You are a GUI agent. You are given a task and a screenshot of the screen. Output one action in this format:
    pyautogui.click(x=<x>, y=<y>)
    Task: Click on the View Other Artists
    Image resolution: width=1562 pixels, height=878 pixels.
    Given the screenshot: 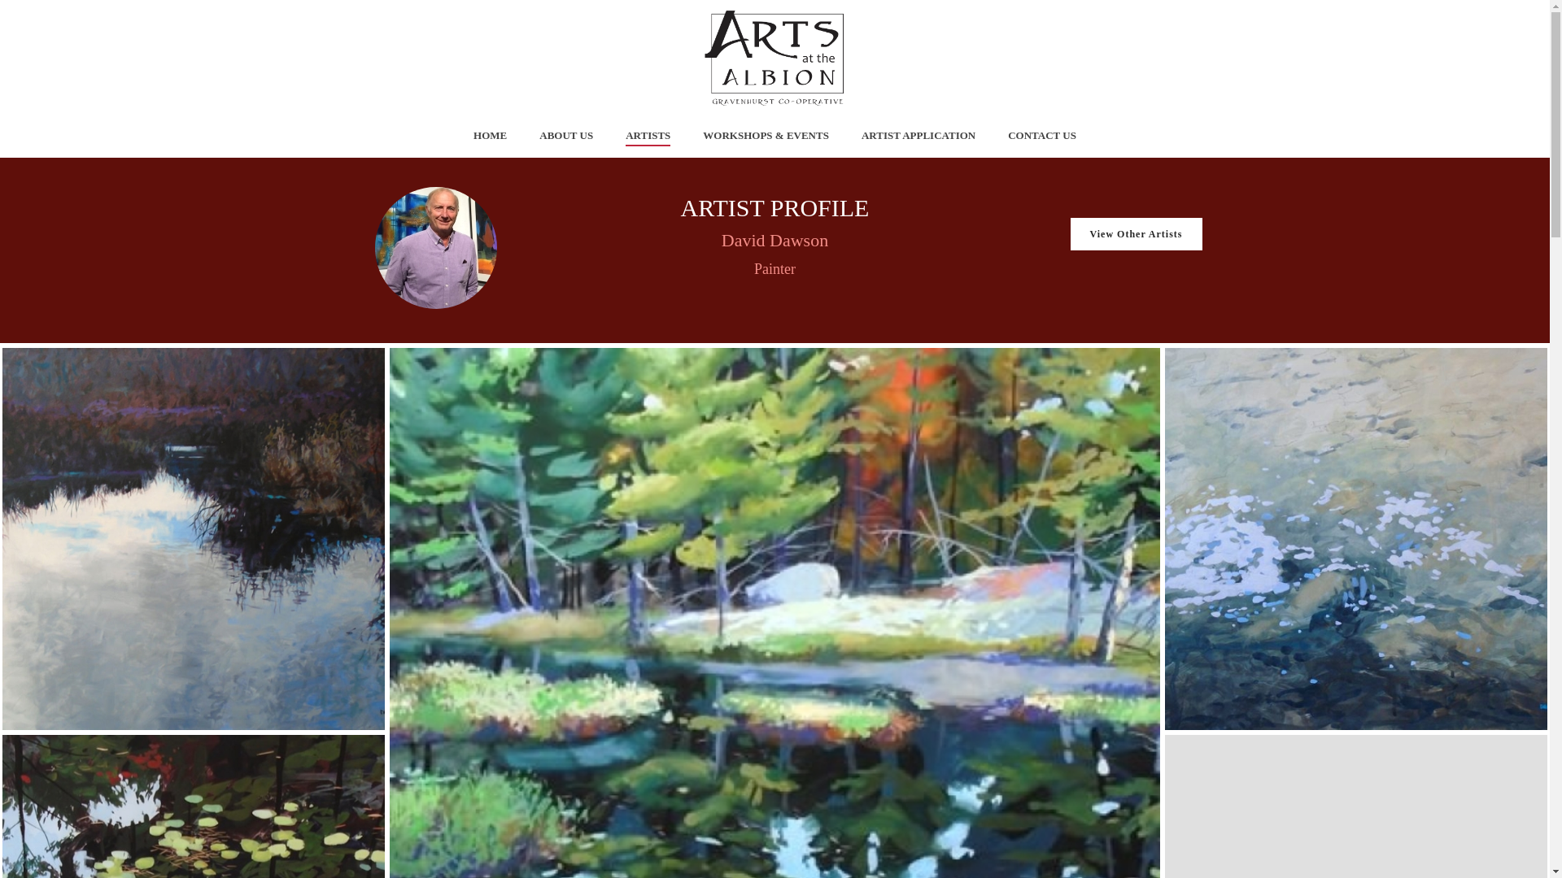 What is the action you would take?
    pyautogui.click(x=1136, y=233)
    